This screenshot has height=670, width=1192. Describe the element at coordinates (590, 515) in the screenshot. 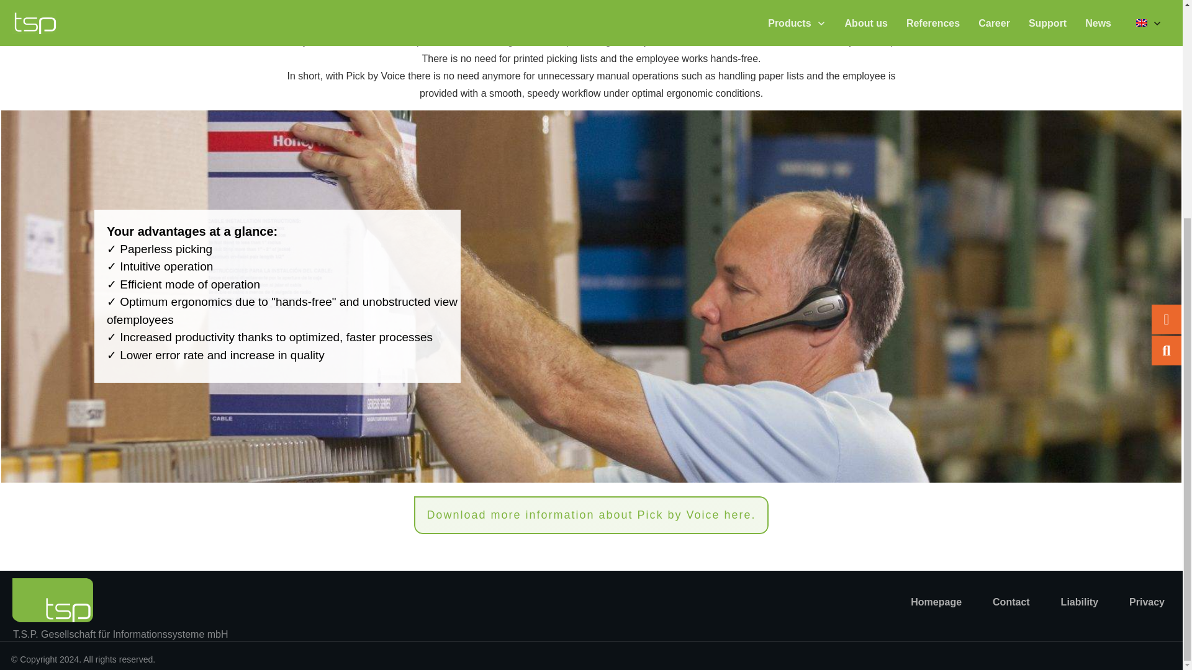

I see `Download more information about Pick by Voice here.` at that location.